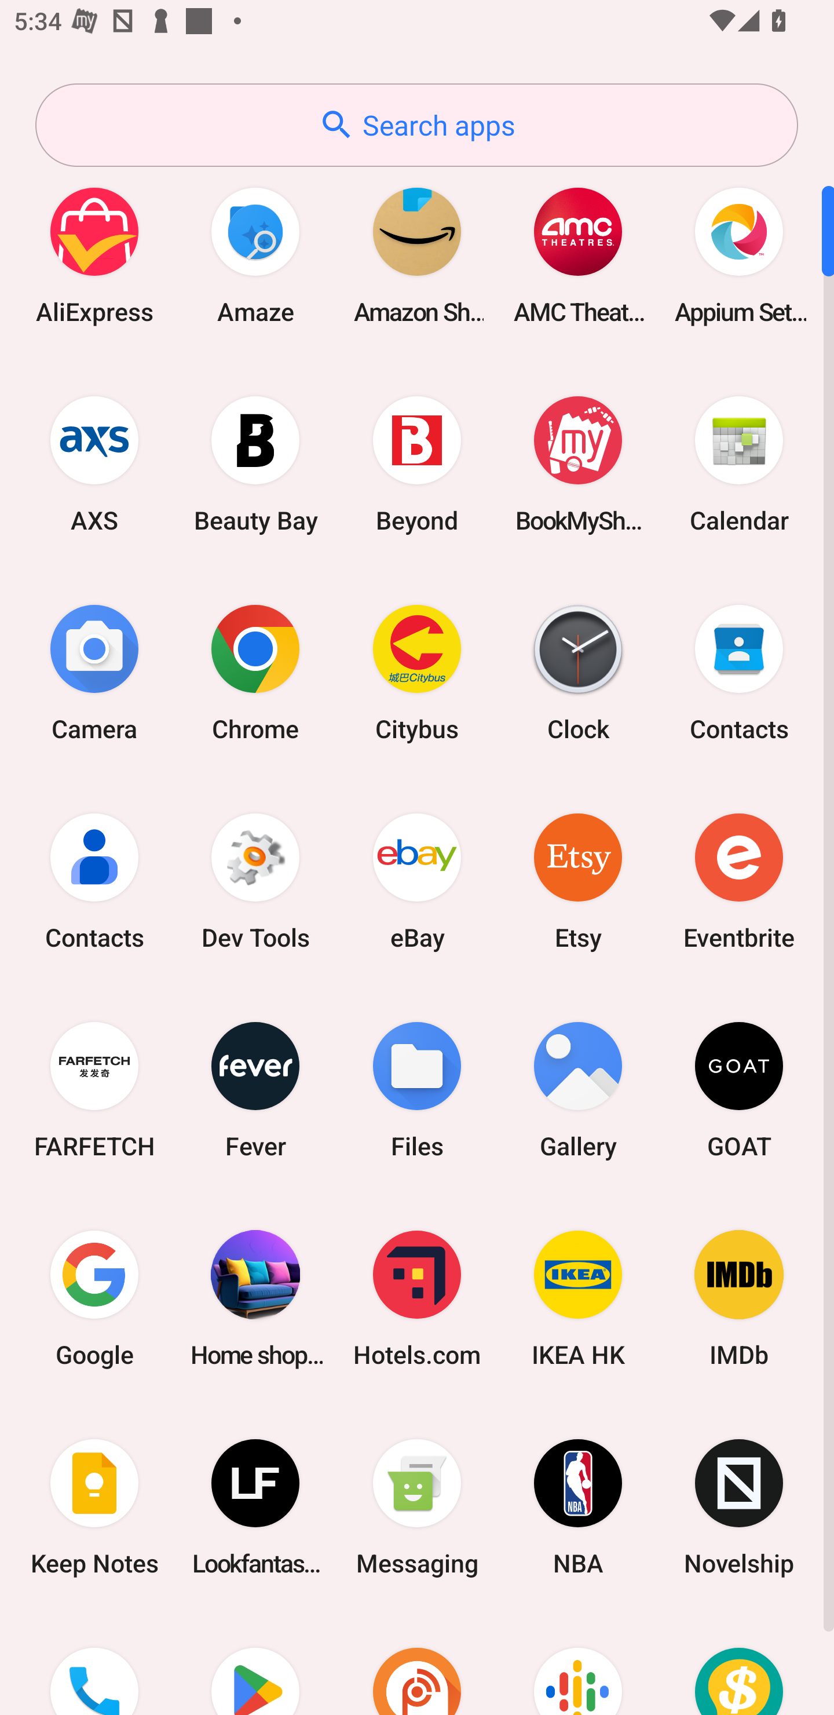 The width and height of the screenshot is (834, 1715). Describe the element at coordinates (94, 1298) in the screenshot. I see `Google` at that location.